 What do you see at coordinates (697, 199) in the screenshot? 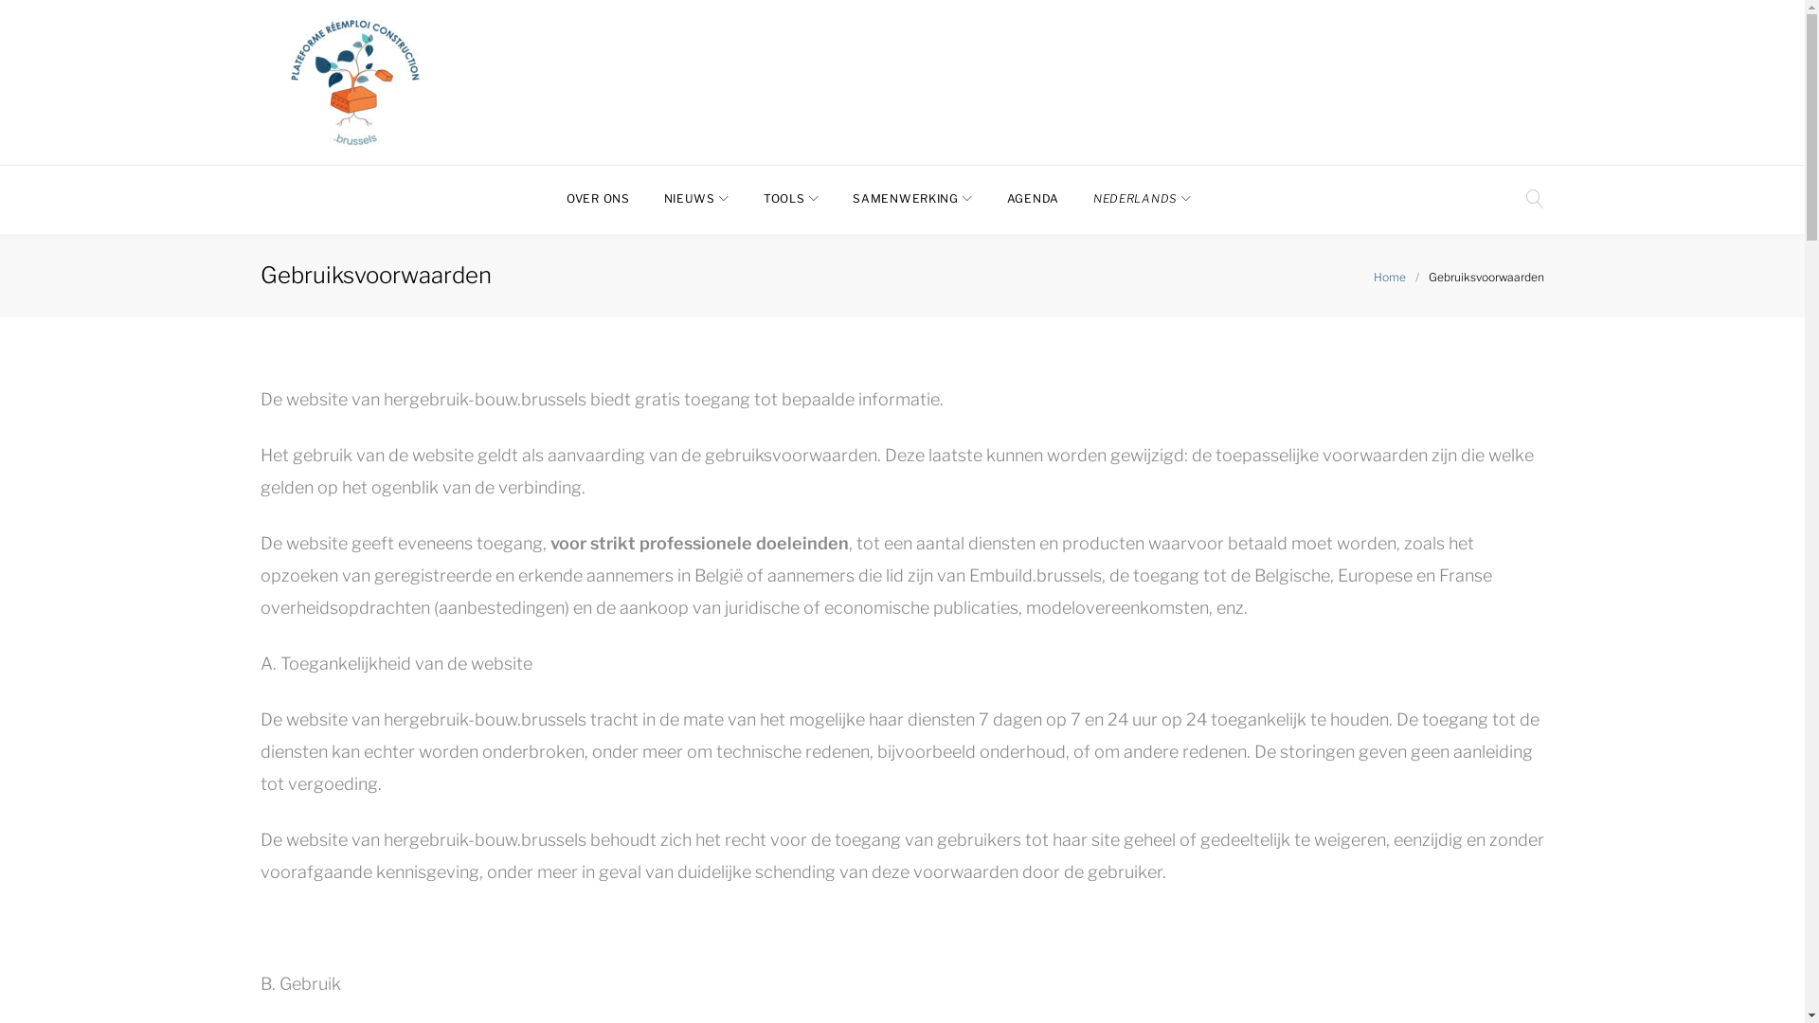
I see `NIEUWS` at bounding box center [697, 199].